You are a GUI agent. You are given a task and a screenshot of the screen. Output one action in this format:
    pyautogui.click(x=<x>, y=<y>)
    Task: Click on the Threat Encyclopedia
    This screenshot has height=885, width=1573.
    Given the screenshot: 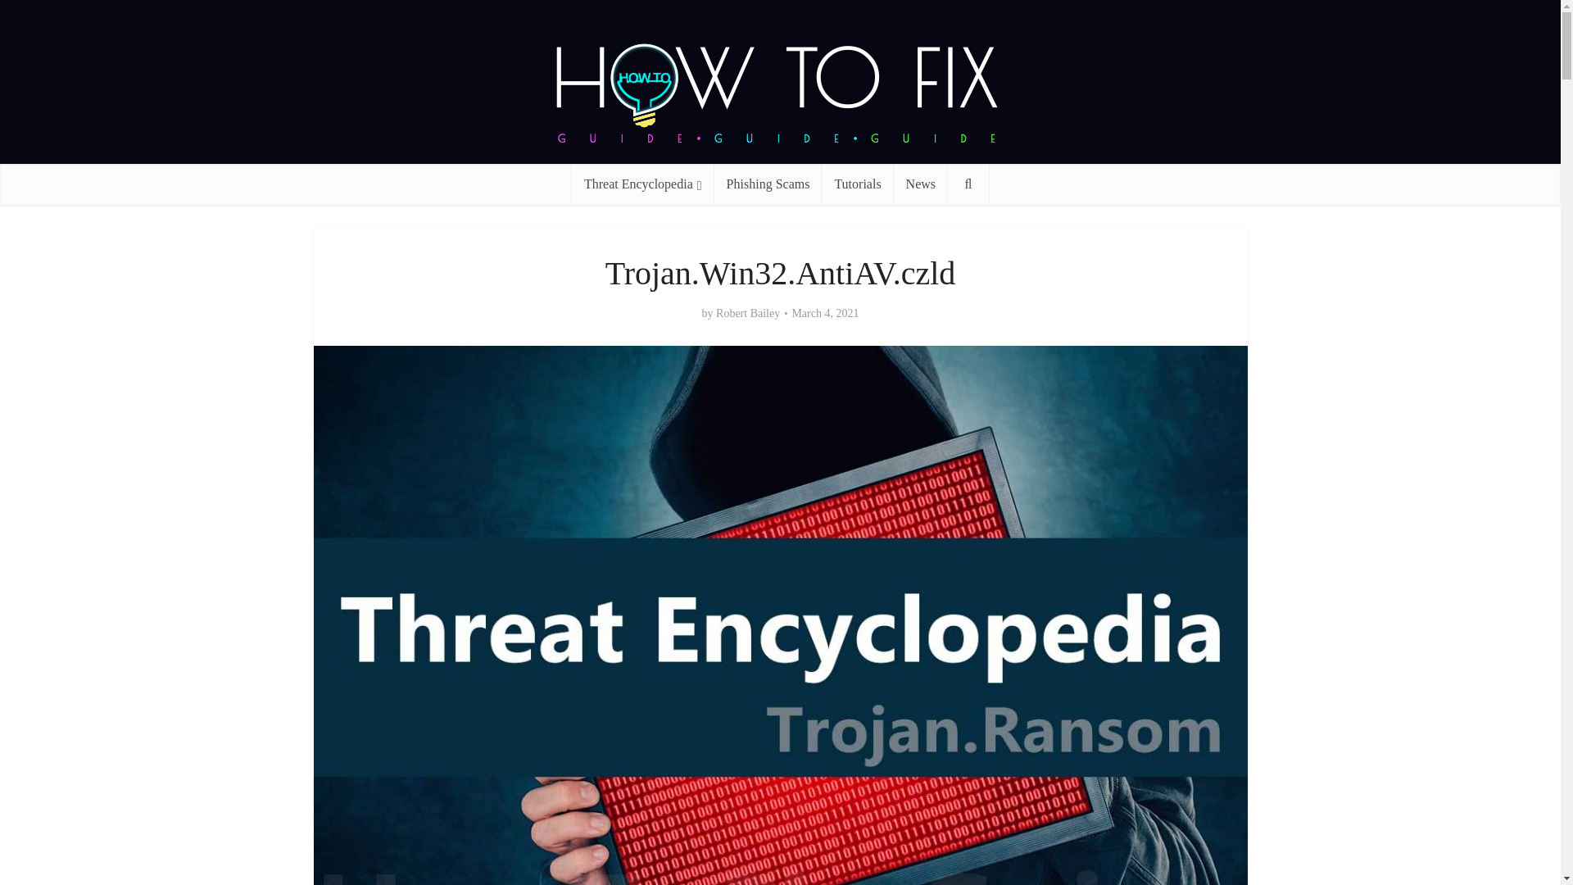 What is the action you would take?
    pyautogui.click(x=642, y=184)
    